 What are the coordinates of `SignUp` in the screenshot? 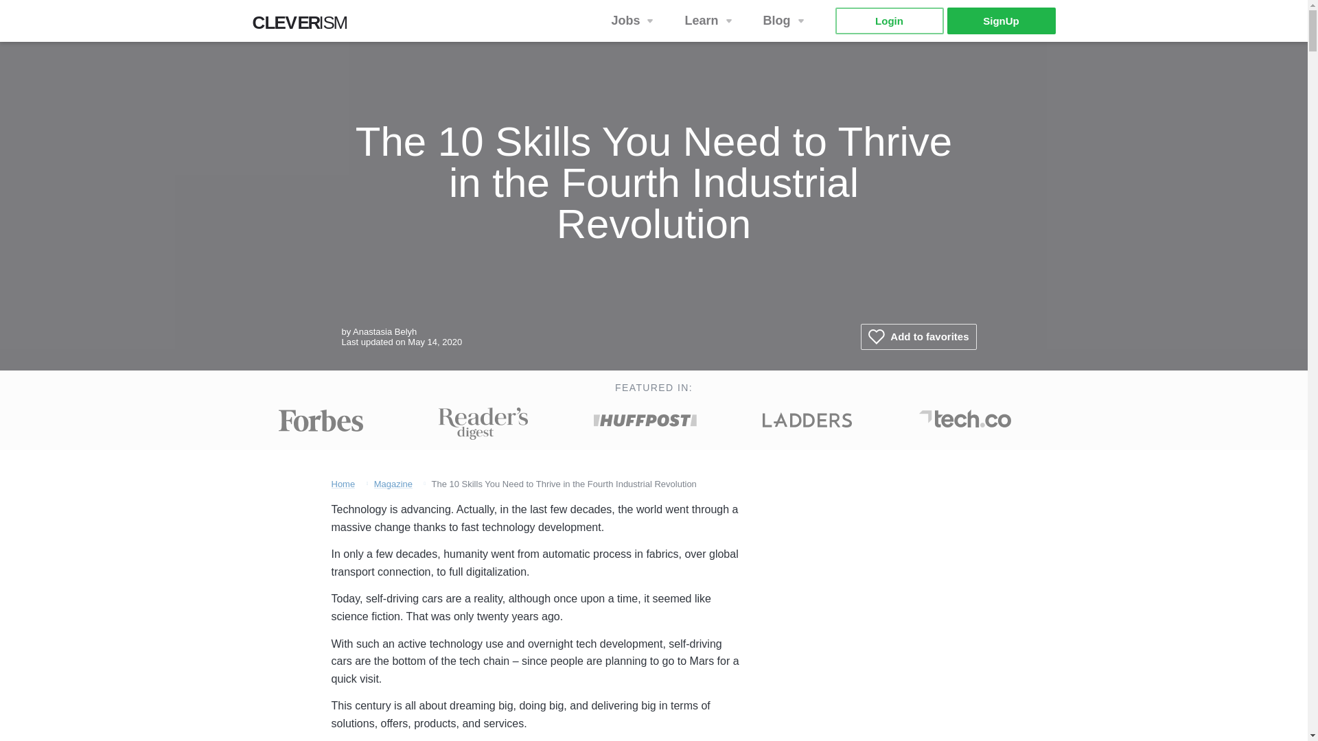 It's located at (1001, 21).